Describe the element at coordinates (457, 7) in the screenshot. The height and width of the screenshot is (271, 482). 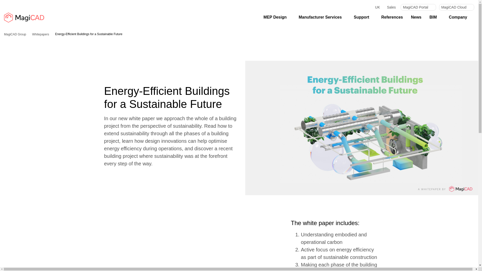
I see `MagiCAD Cloud` at that location.